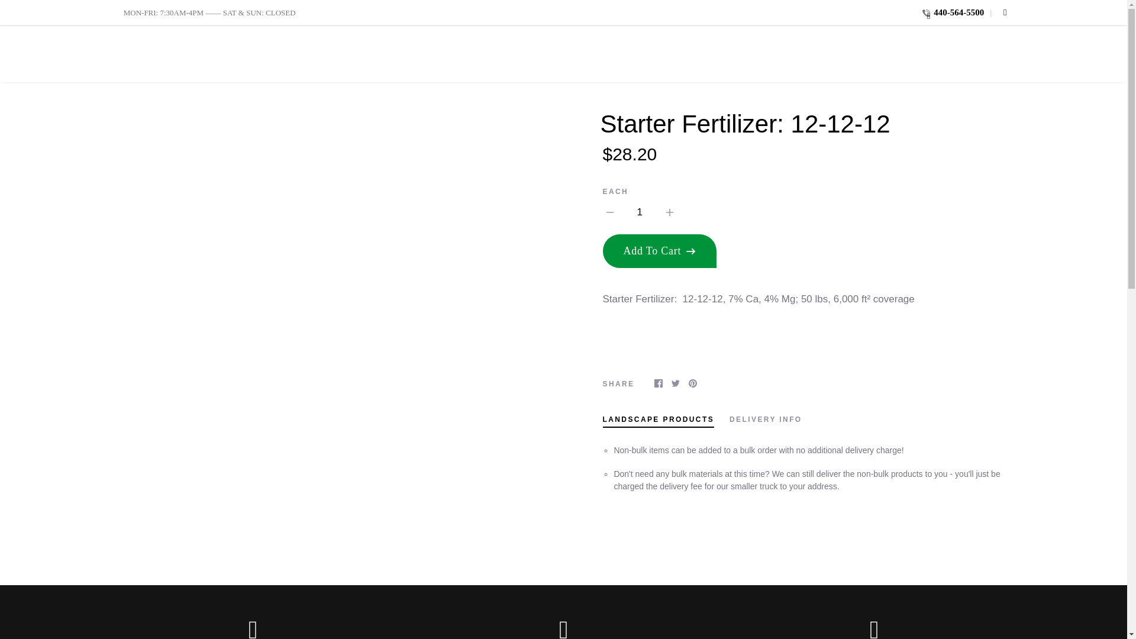  I want to click on Decrease quantity by 1, so click(609, 212).